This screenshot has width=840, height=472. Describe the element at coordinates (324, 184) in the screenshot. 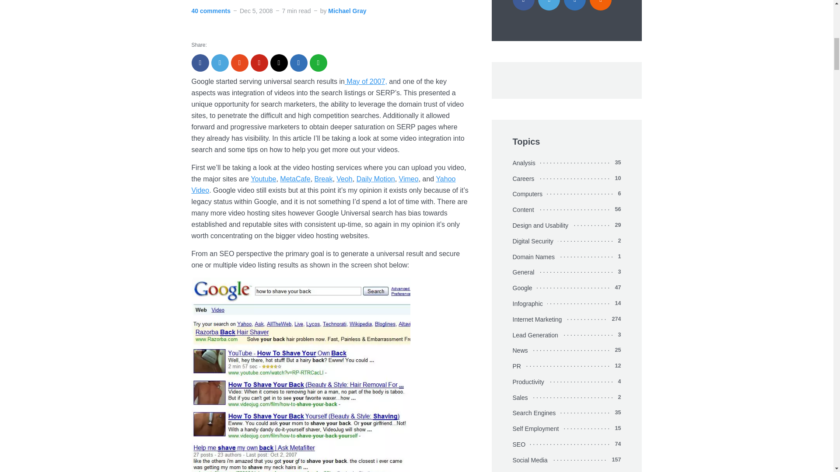

I see `Yahoo Video` at that location.